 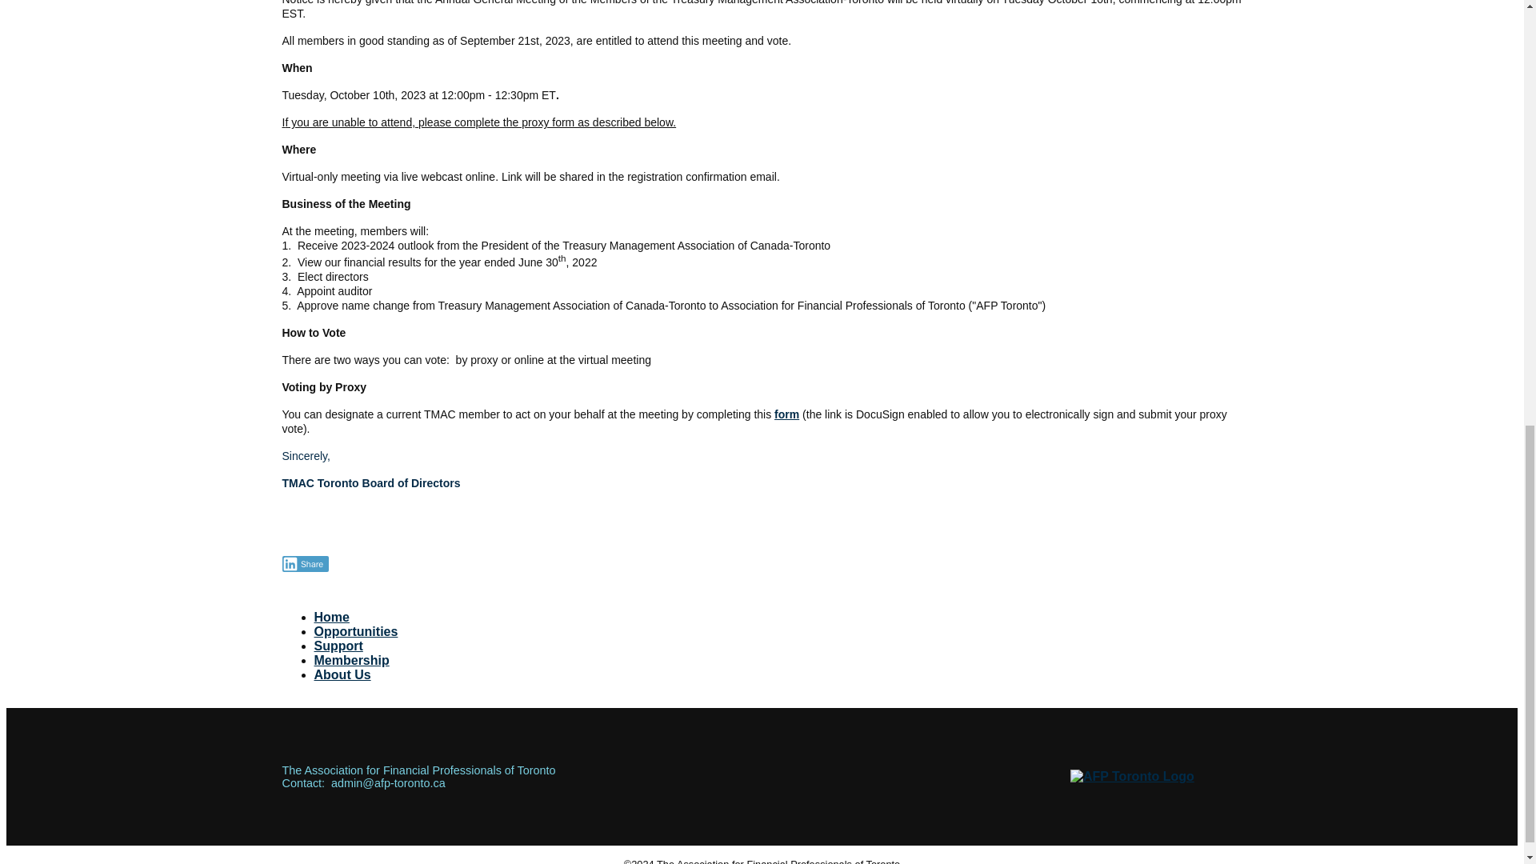 I want to click on Home, so click(x=330, y=616).